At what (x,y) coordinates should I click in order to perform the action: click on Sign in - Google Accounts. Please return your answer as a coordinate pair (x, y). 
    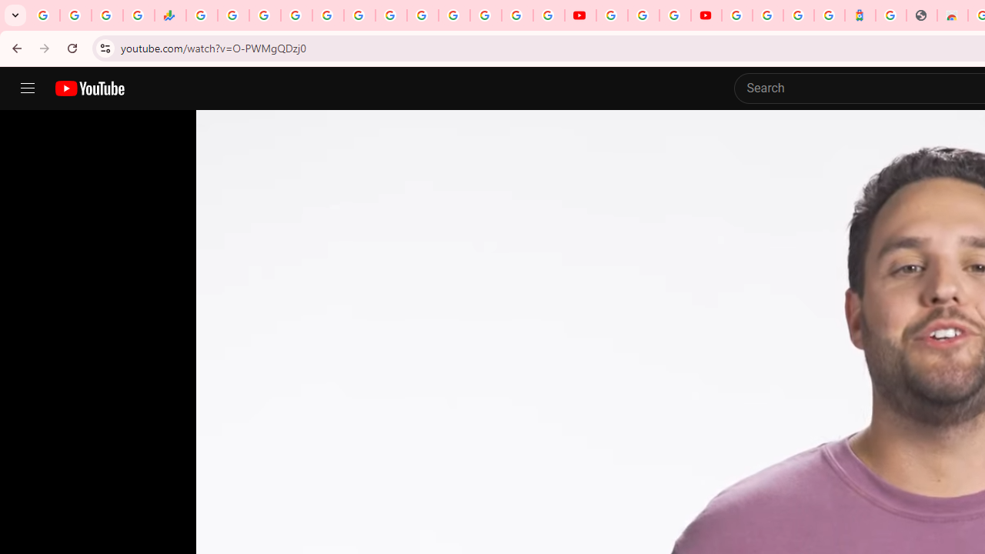
    Looking at the image, I should click on (295, 15).